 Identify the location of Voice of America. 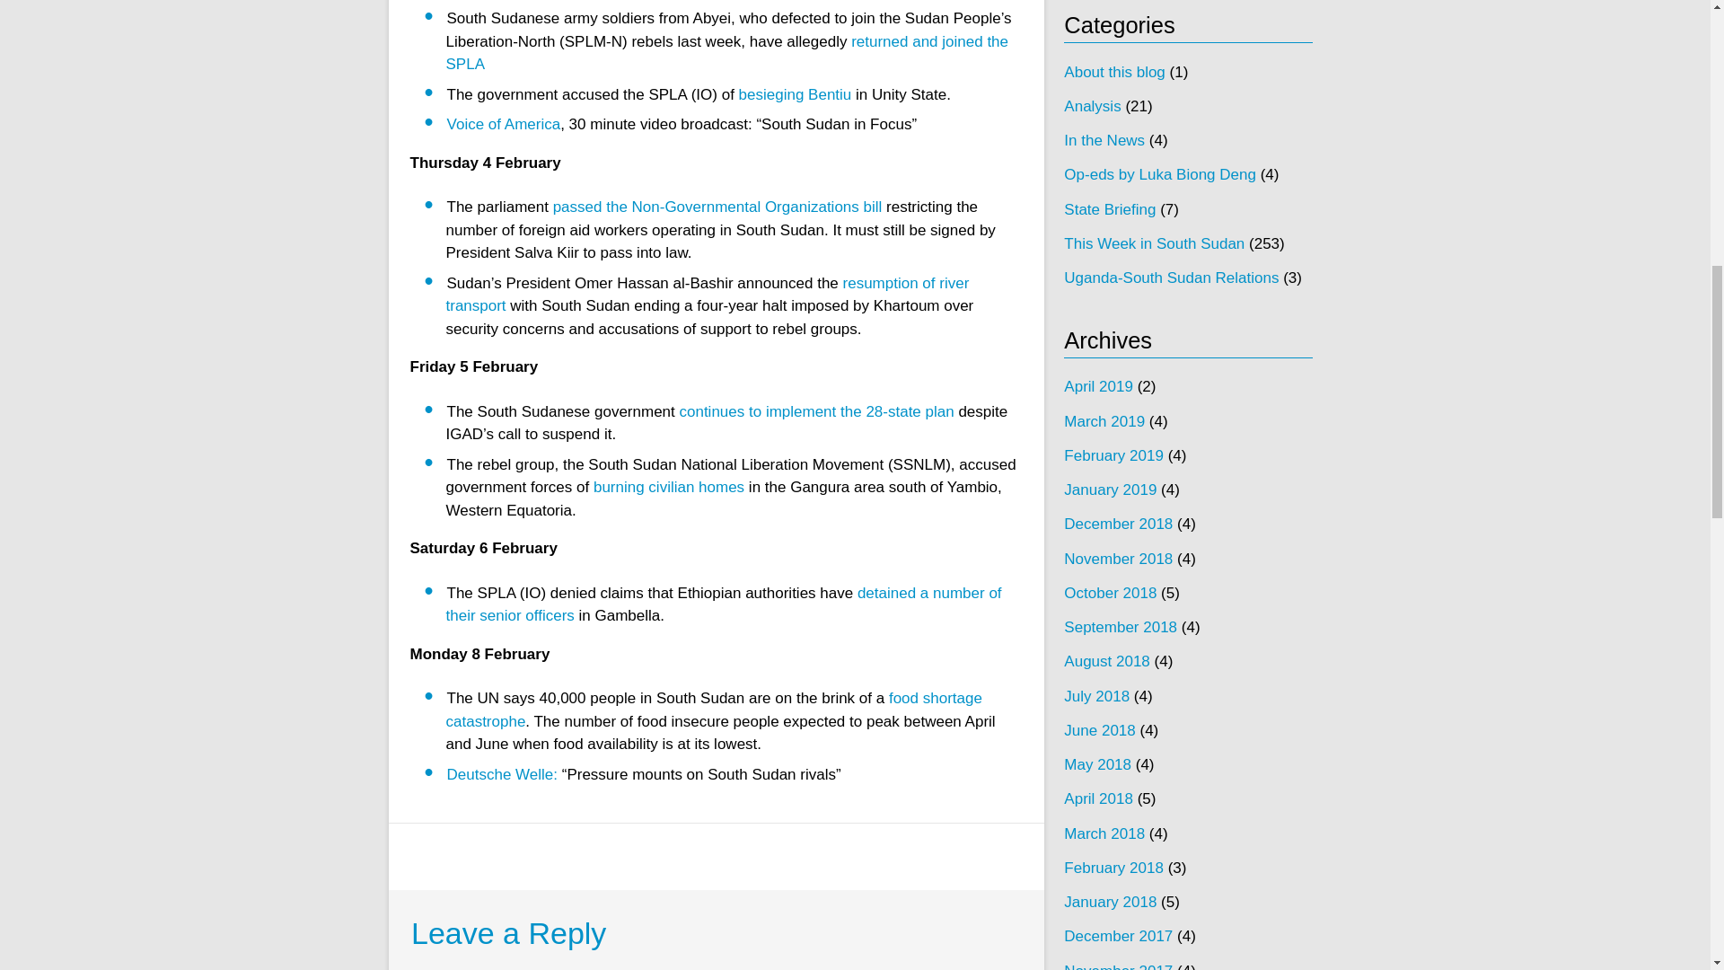
(504, 124).